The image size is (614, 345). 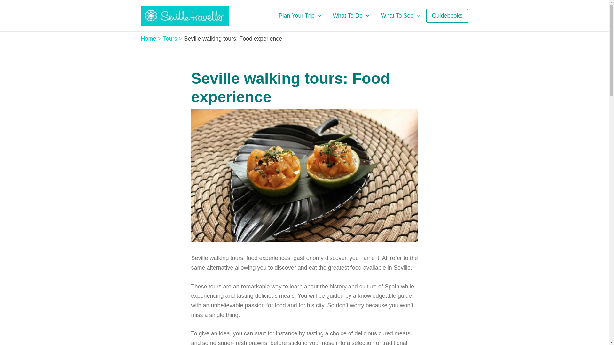 What do you see at coordinates (351, 15) in the screenshot?
I see `What To Do` at bounding box center [351, 15].